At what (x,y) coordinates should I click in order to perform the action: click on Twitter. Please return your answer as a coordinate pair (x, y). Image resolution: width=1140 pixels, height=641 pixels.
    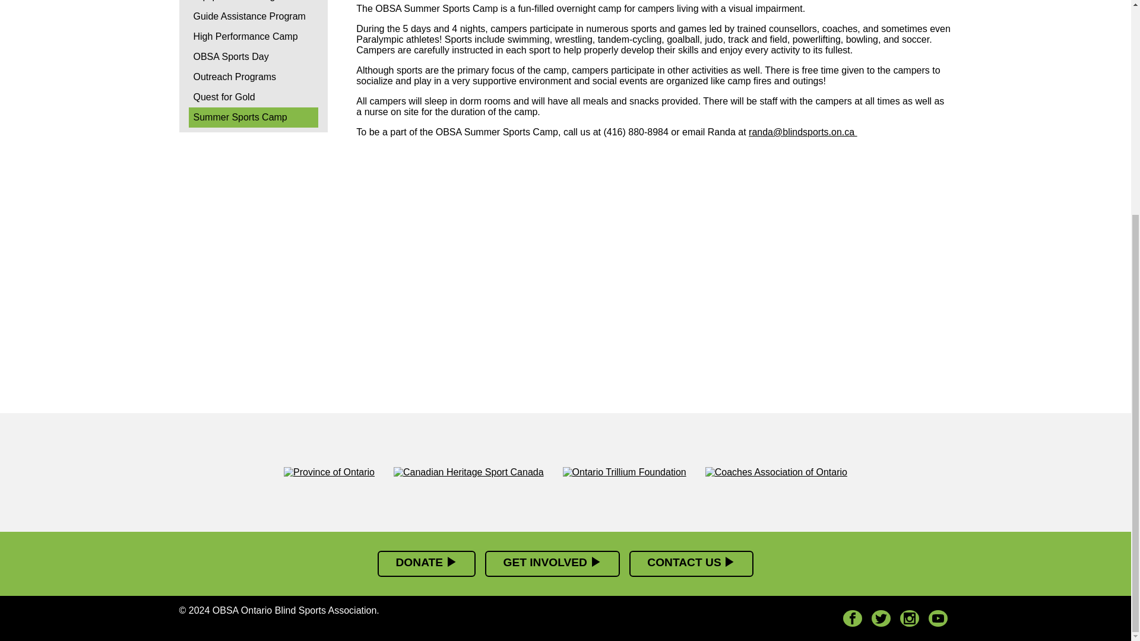
    Looking at the image, I should click on (881, 618).